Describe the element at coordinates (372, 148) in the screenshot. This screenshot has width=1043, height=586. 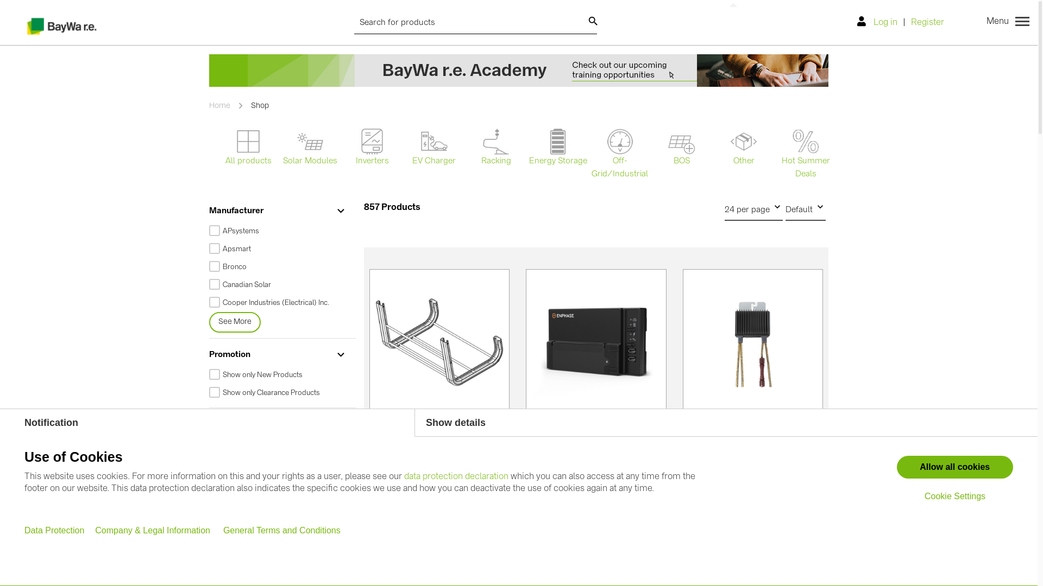
I see `Inverters` at that location.